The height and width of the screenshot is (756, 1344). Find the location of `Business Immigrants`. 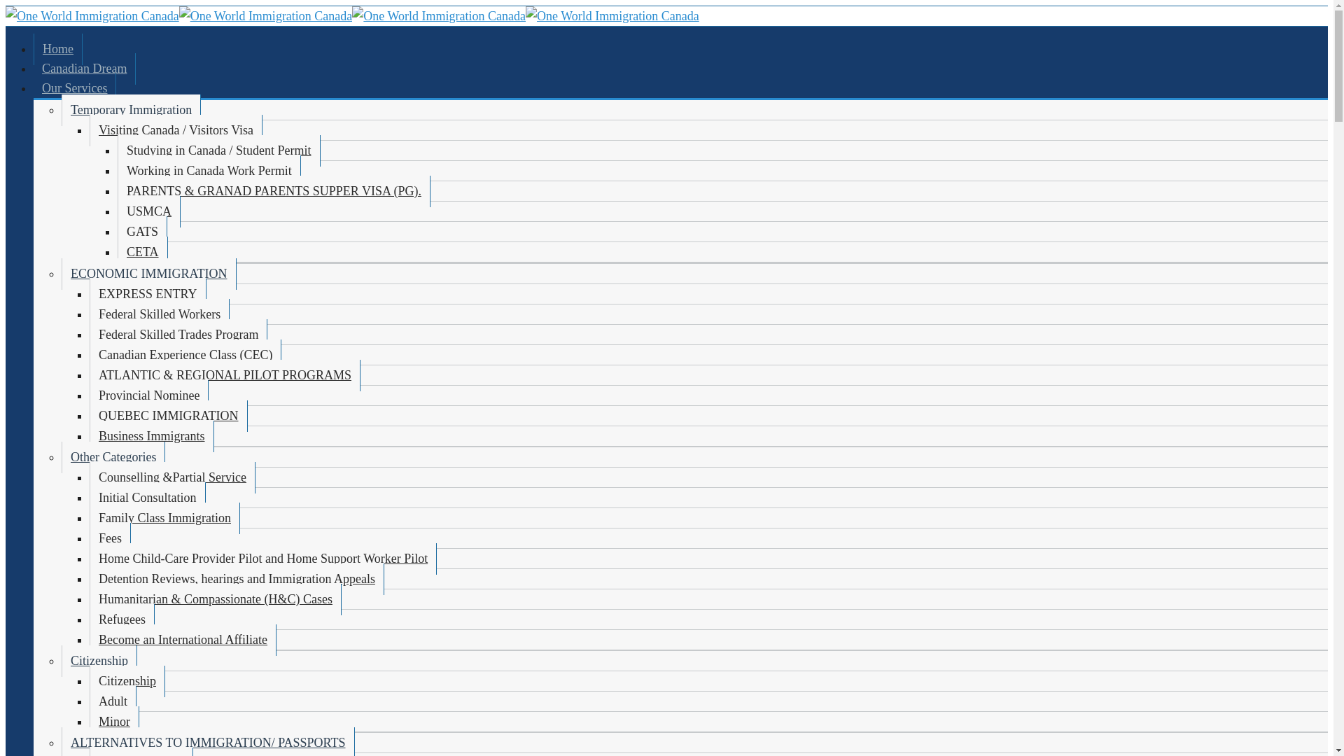

Business Immigrants is located at coordinates (151, 435).